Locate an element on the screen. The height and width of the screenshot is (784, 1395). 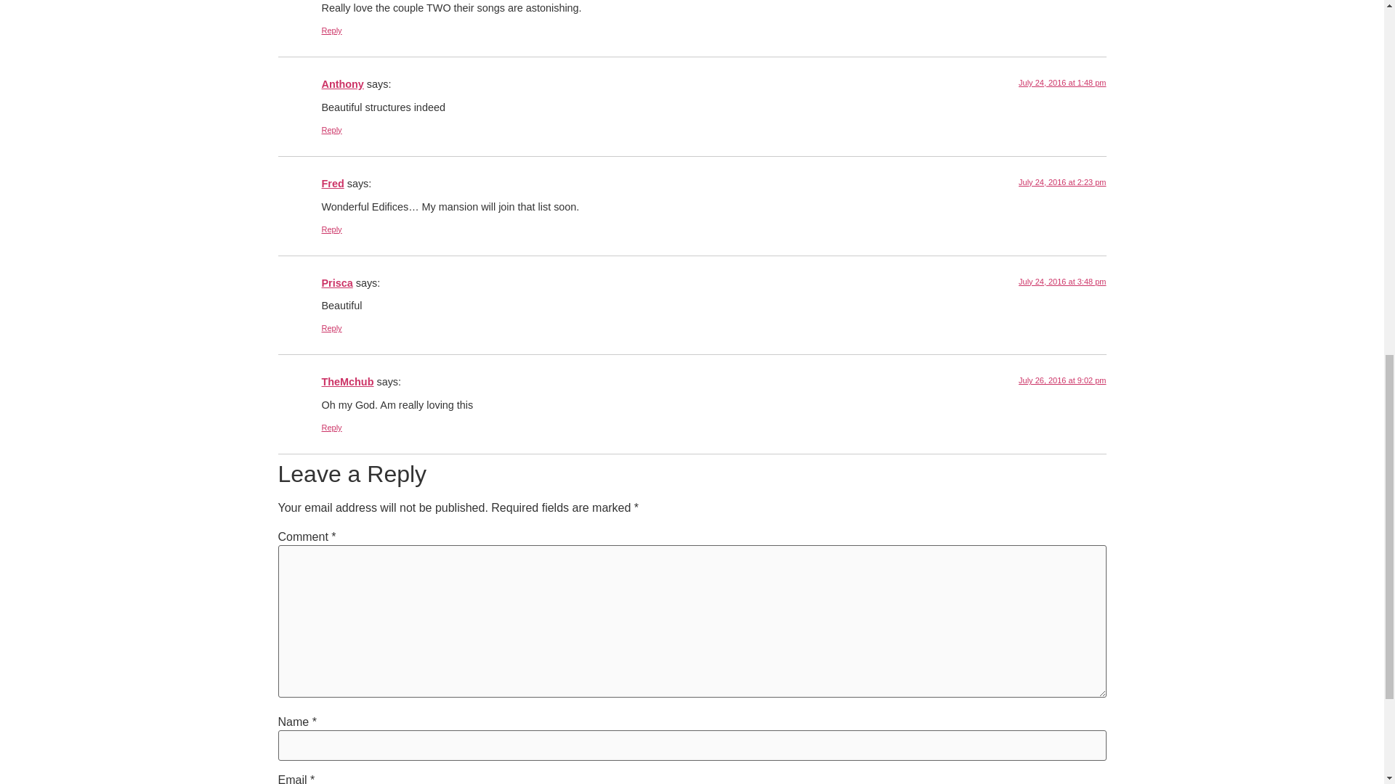
Reply is located at coordinates (331, 129).